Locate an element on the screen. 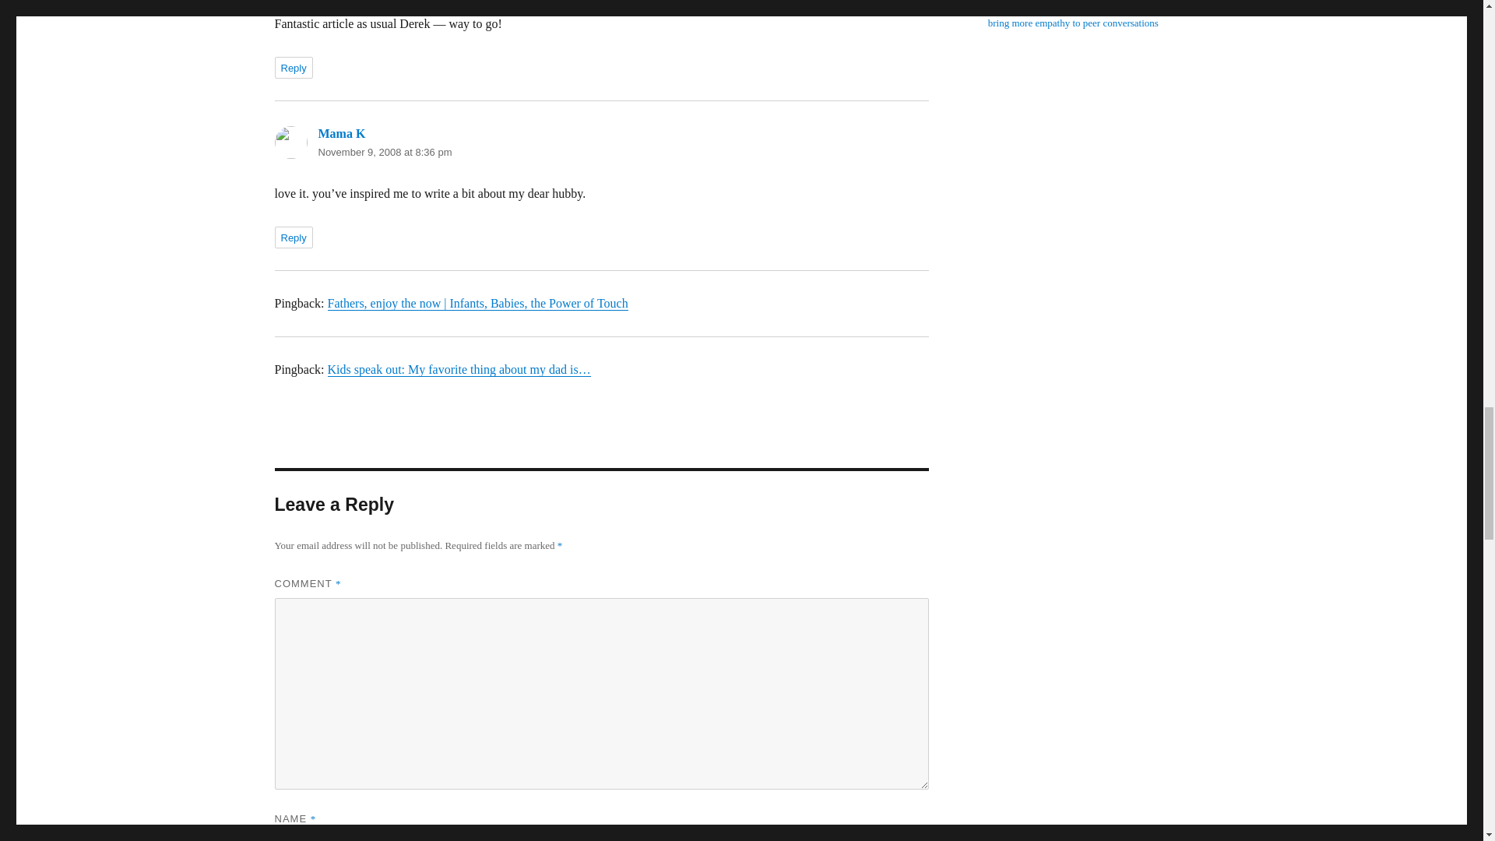 Image resolution: width=1495 pixels, height=841 pixels. November 9, 2008 at 8:36 pm is located at coordinates (384, 152).